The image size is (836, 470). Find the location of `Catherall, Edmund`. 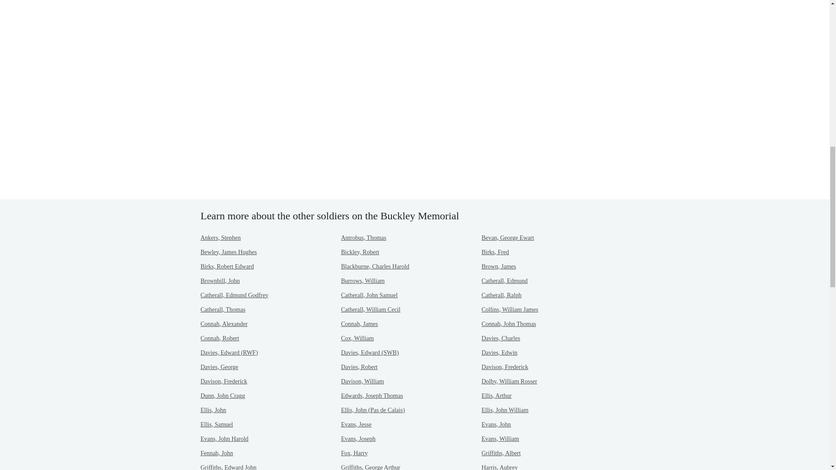

Catherall, Edmund is located at coordinates (504, 281).